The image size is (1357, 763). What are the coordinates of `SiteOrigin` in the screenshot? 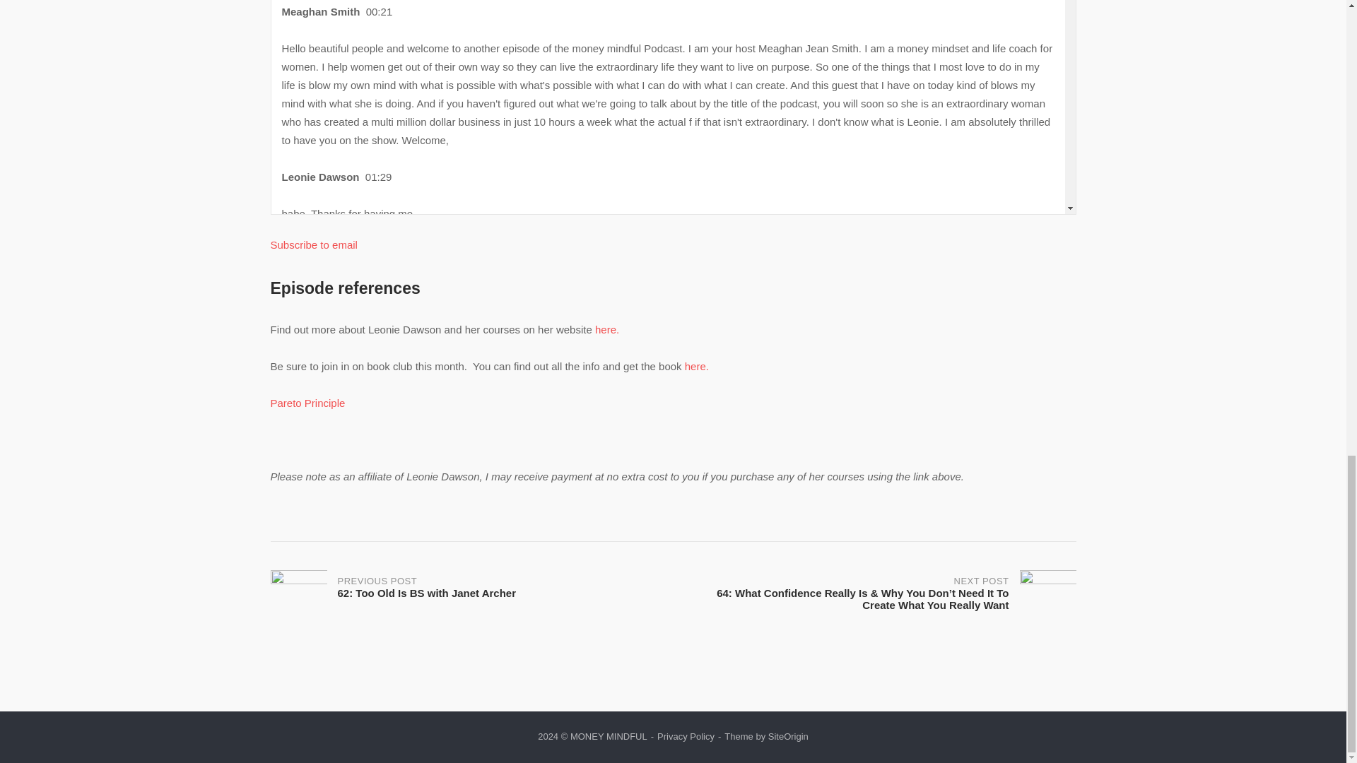 It's located at (788, 736).